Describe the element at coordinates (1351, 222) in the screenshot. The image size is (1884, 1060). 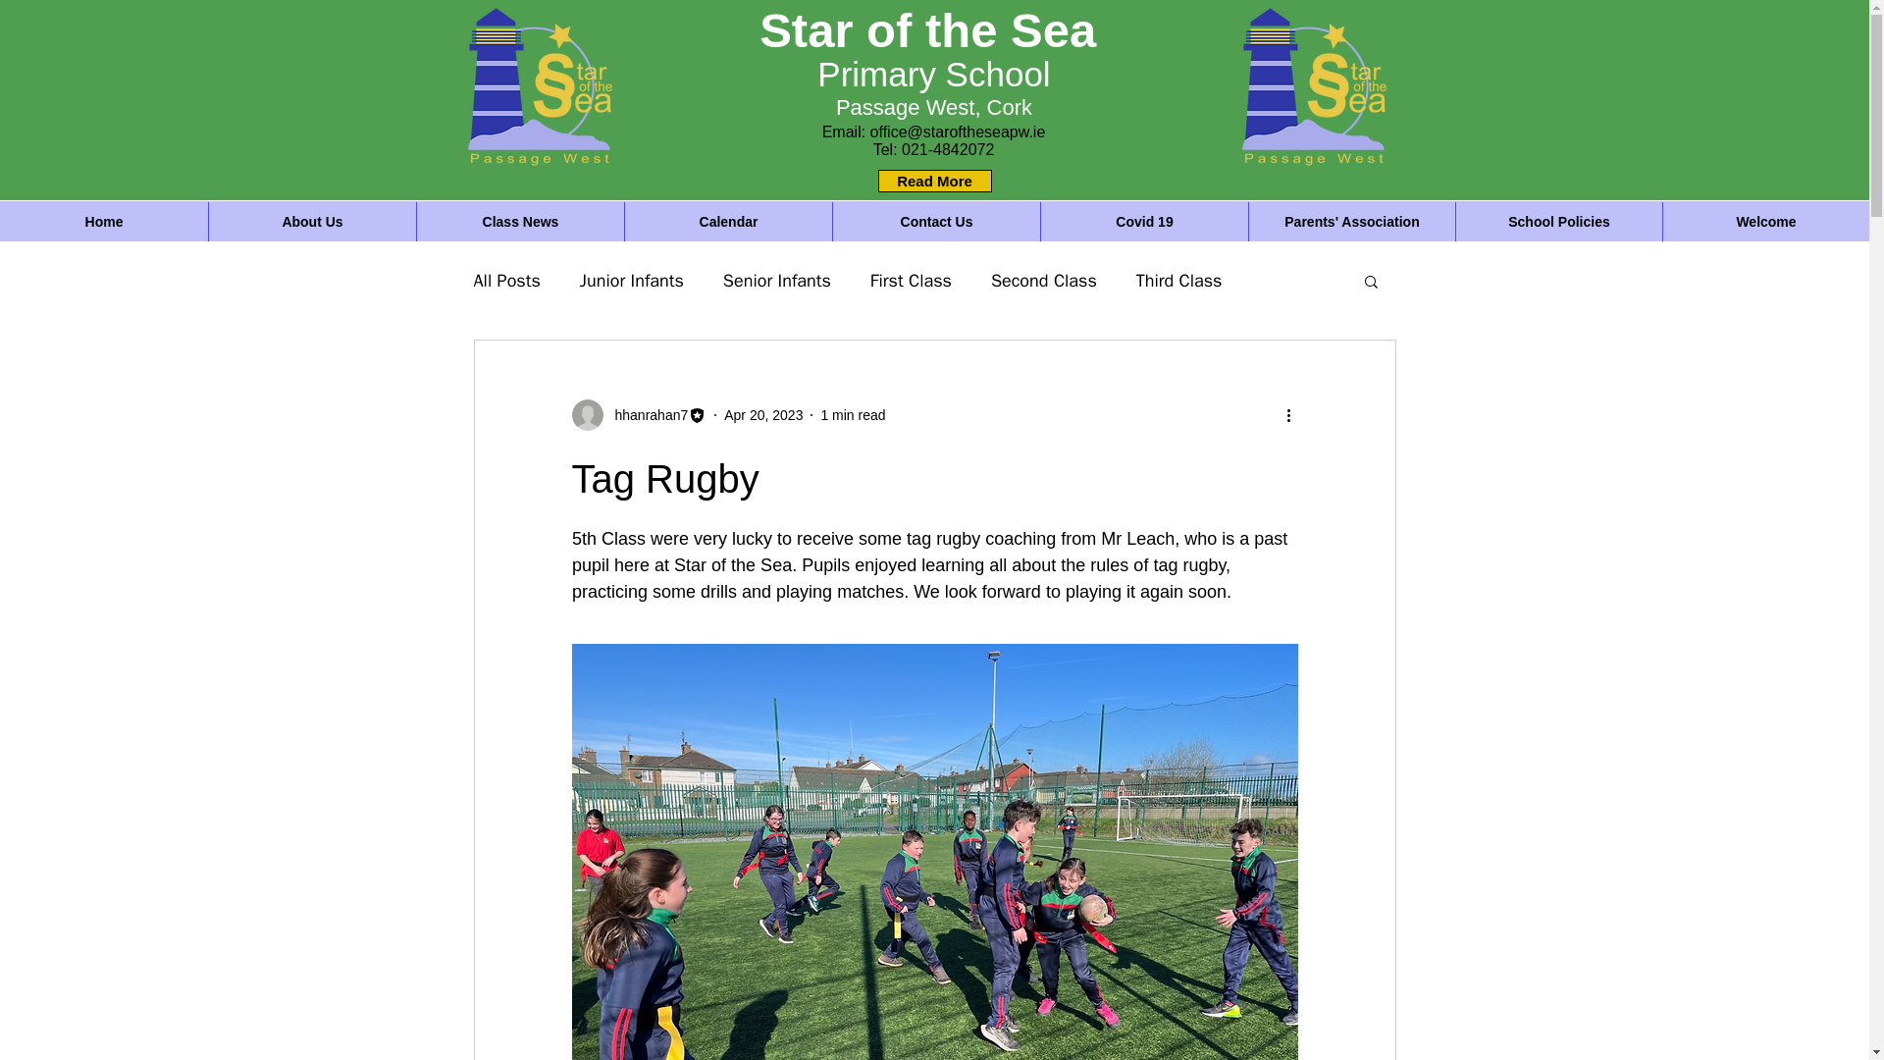
I see `Parents' Association` at that location.